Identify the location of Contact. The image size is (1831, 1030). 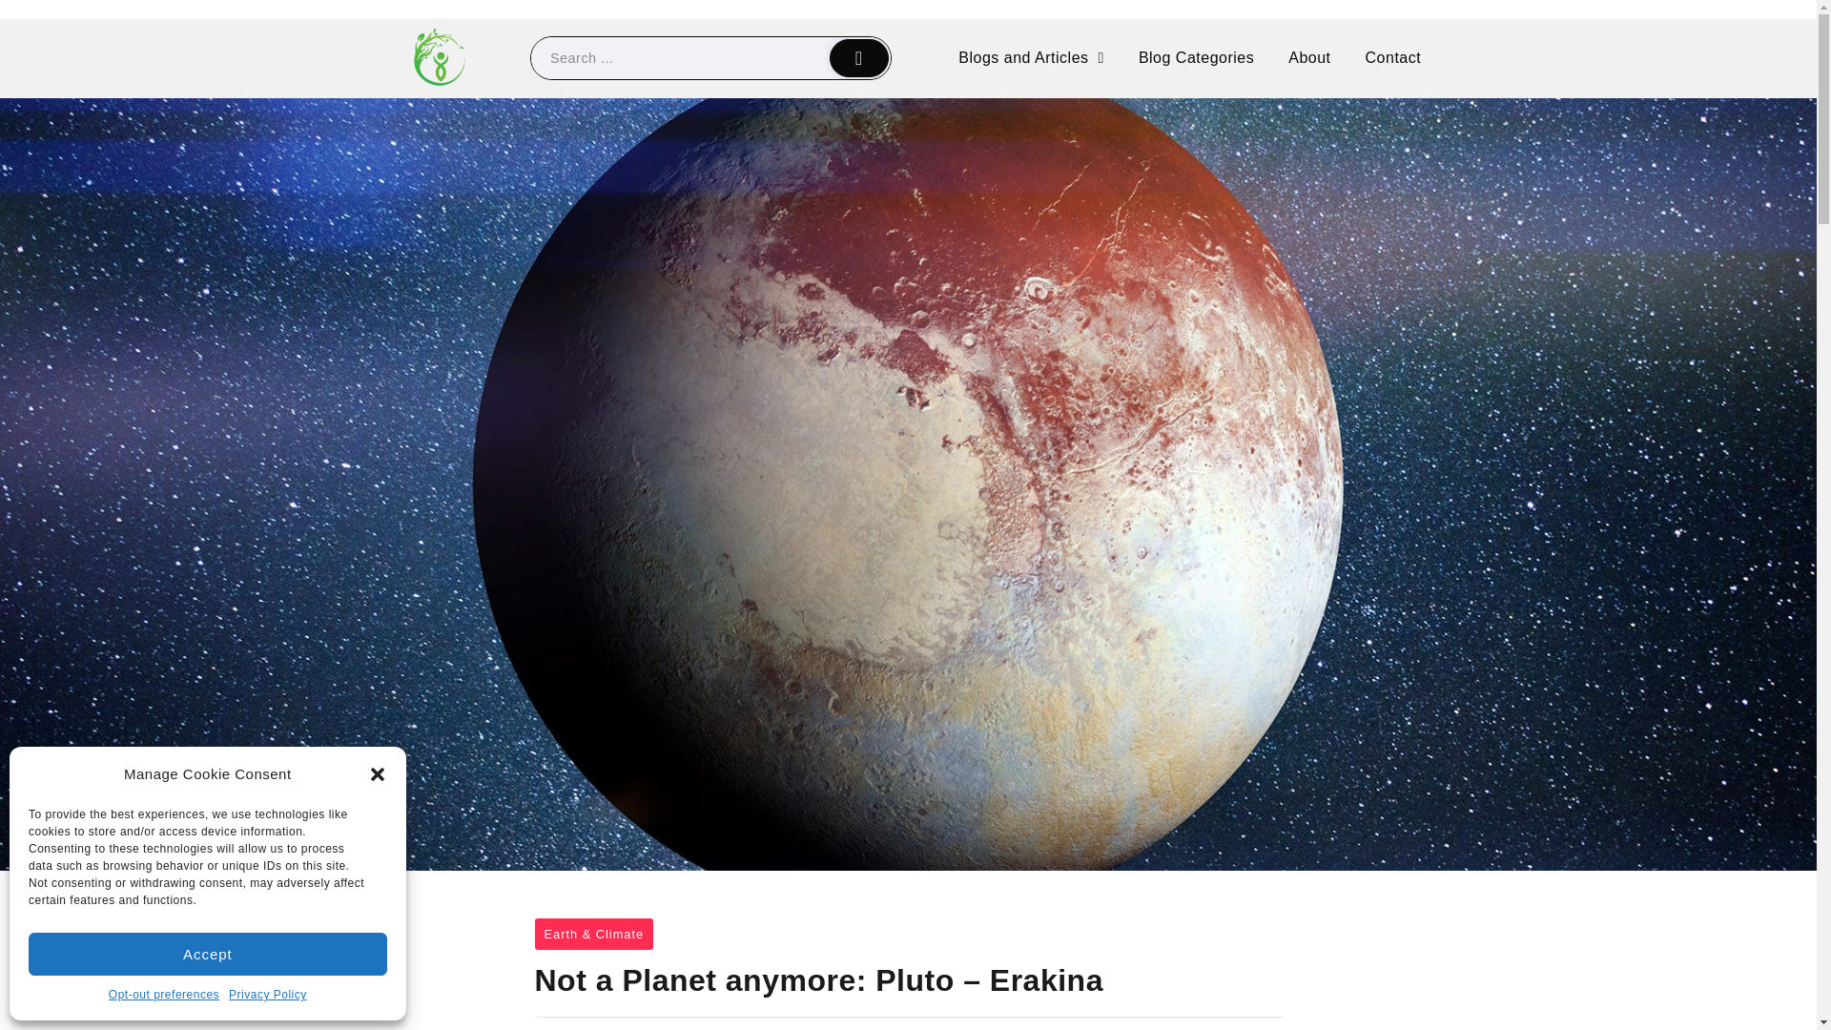
(1393, 57).